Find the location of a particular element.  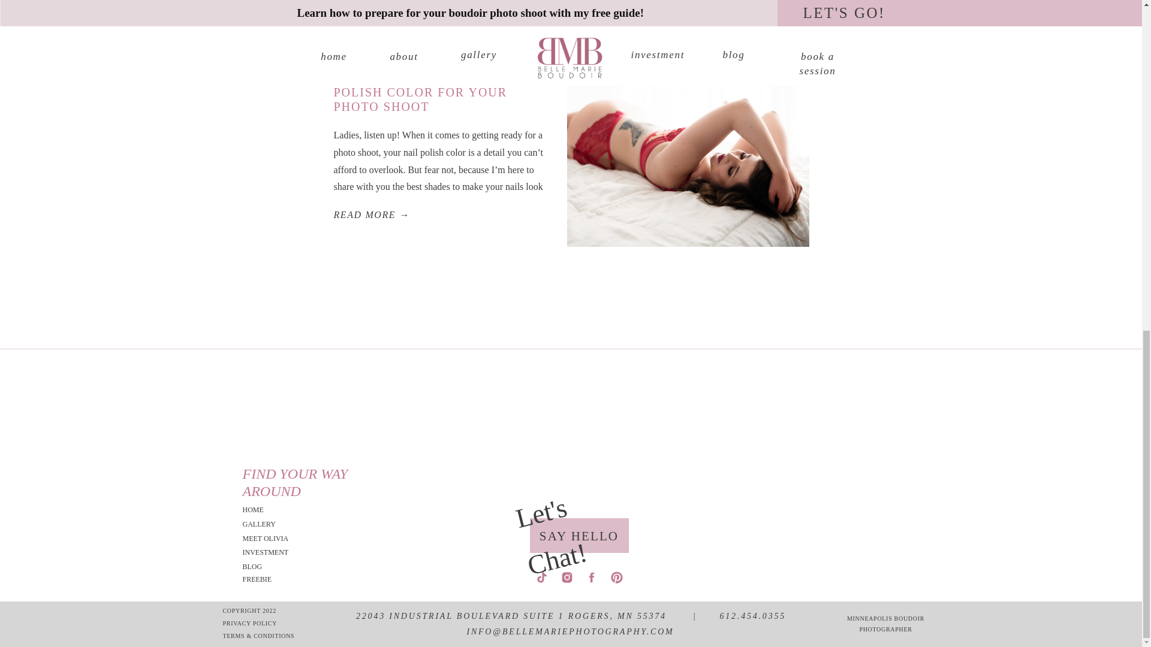

PRIVACY POLICY is located at coordinates (257, 624).